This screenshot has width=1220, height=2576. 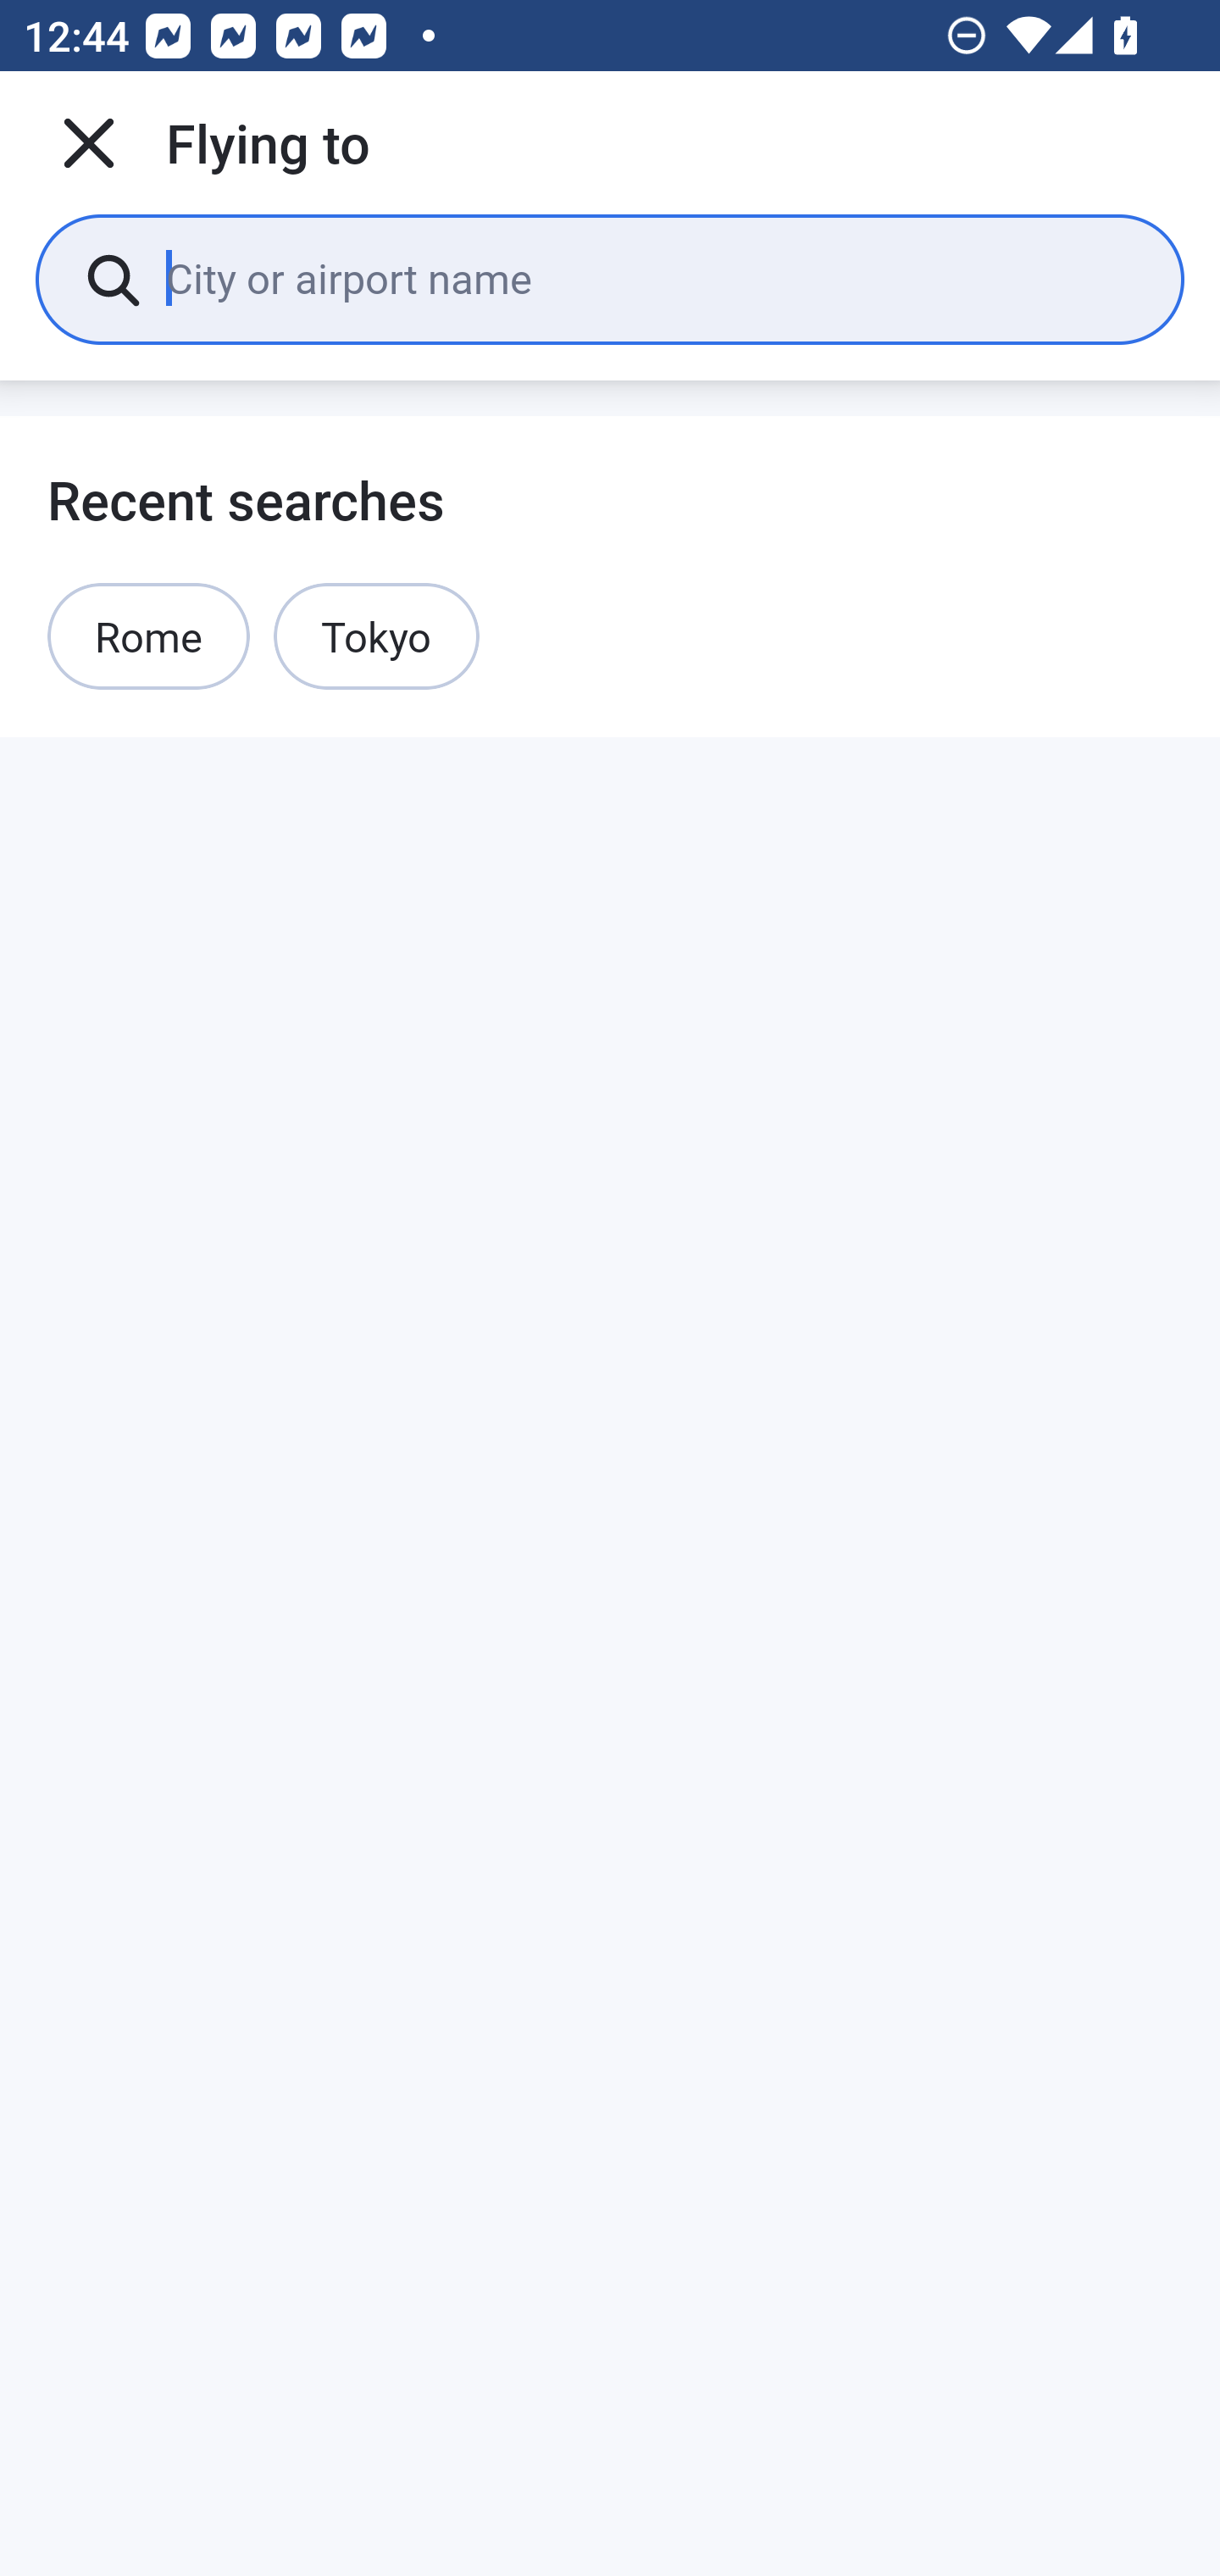 What do you see at coordinates (651, 278) in the screenshot?
I see `City or airport name` at bounding box center [651, 278].